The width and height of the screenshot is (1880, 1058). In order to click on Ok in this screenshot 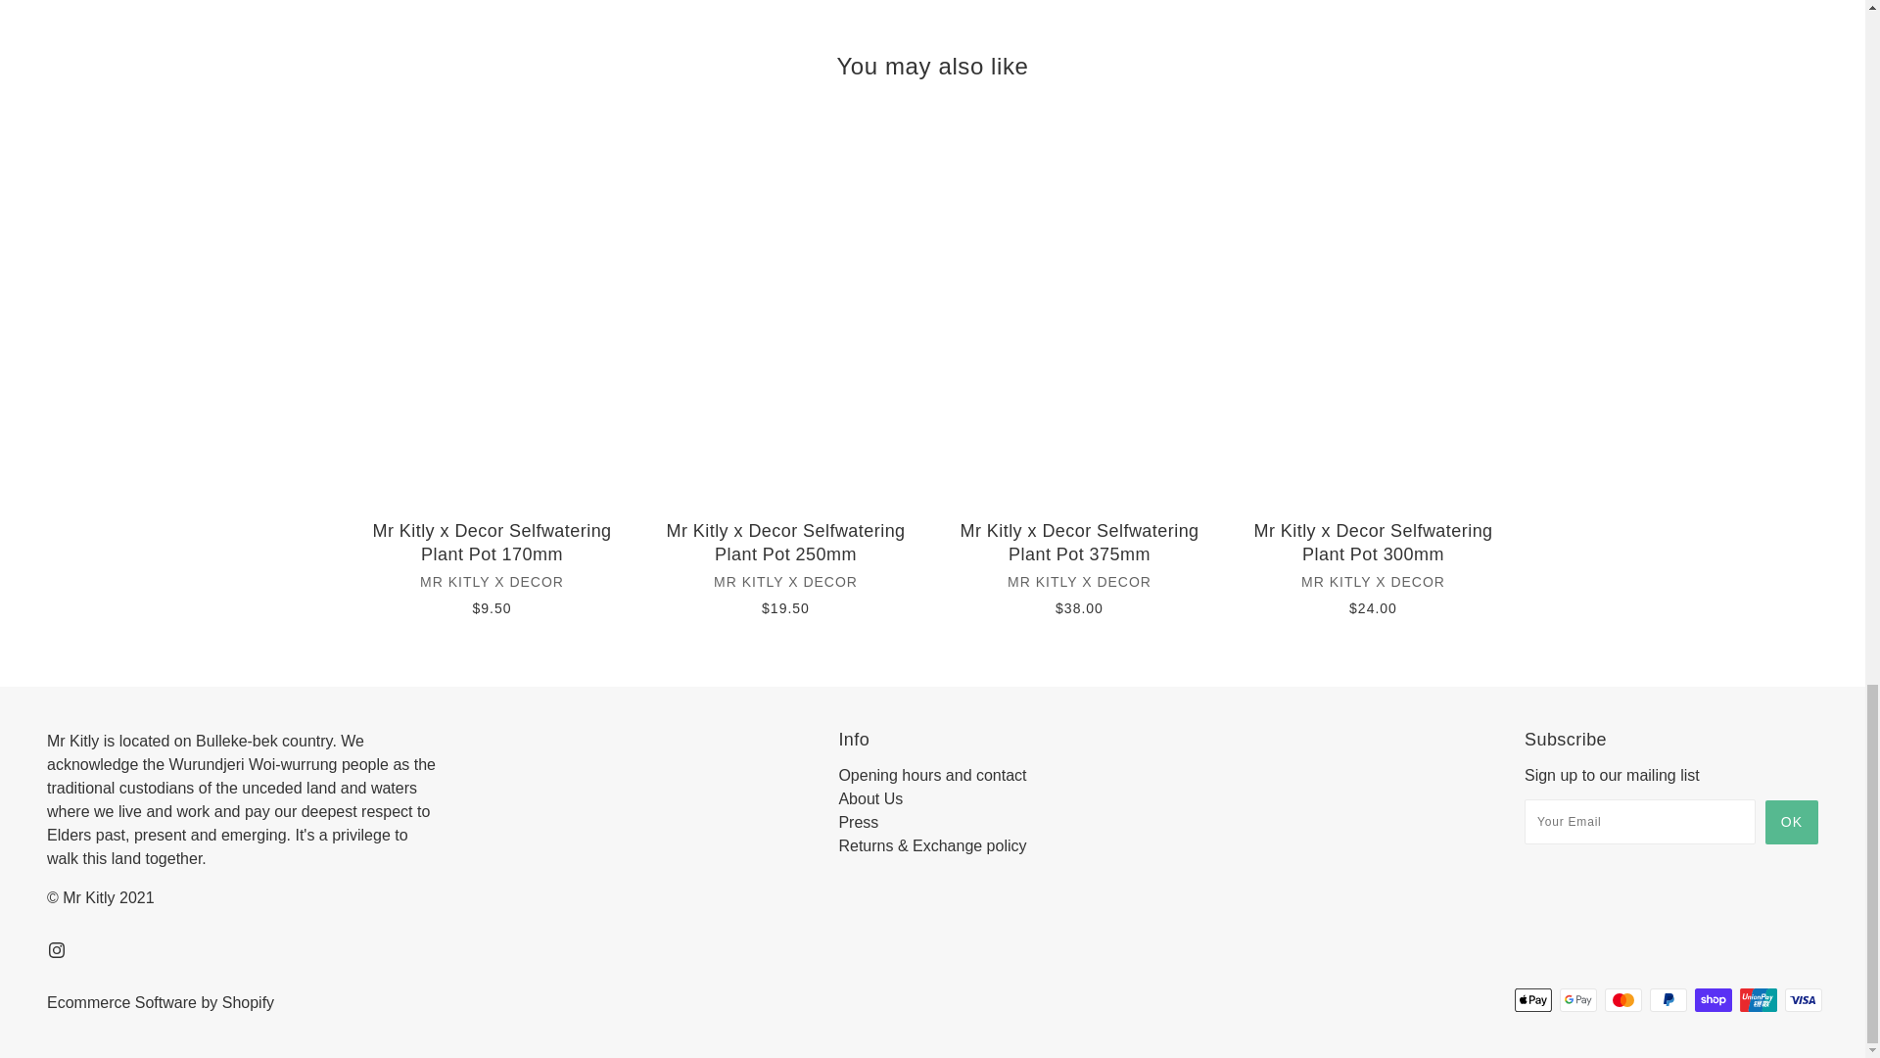, I will do `click(1791, 821)`.